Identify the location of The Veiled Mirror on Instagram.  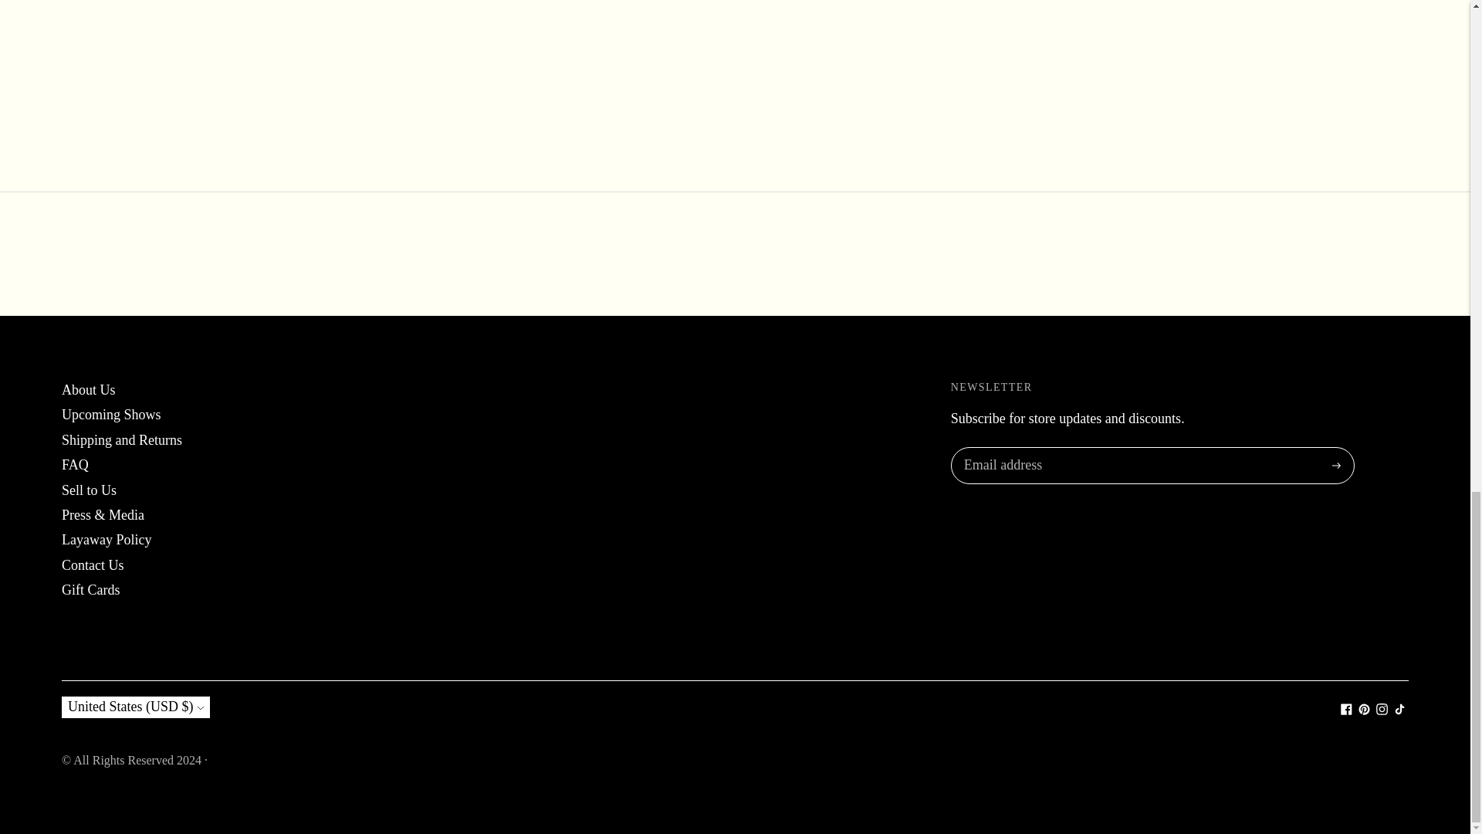
(1382, 710).